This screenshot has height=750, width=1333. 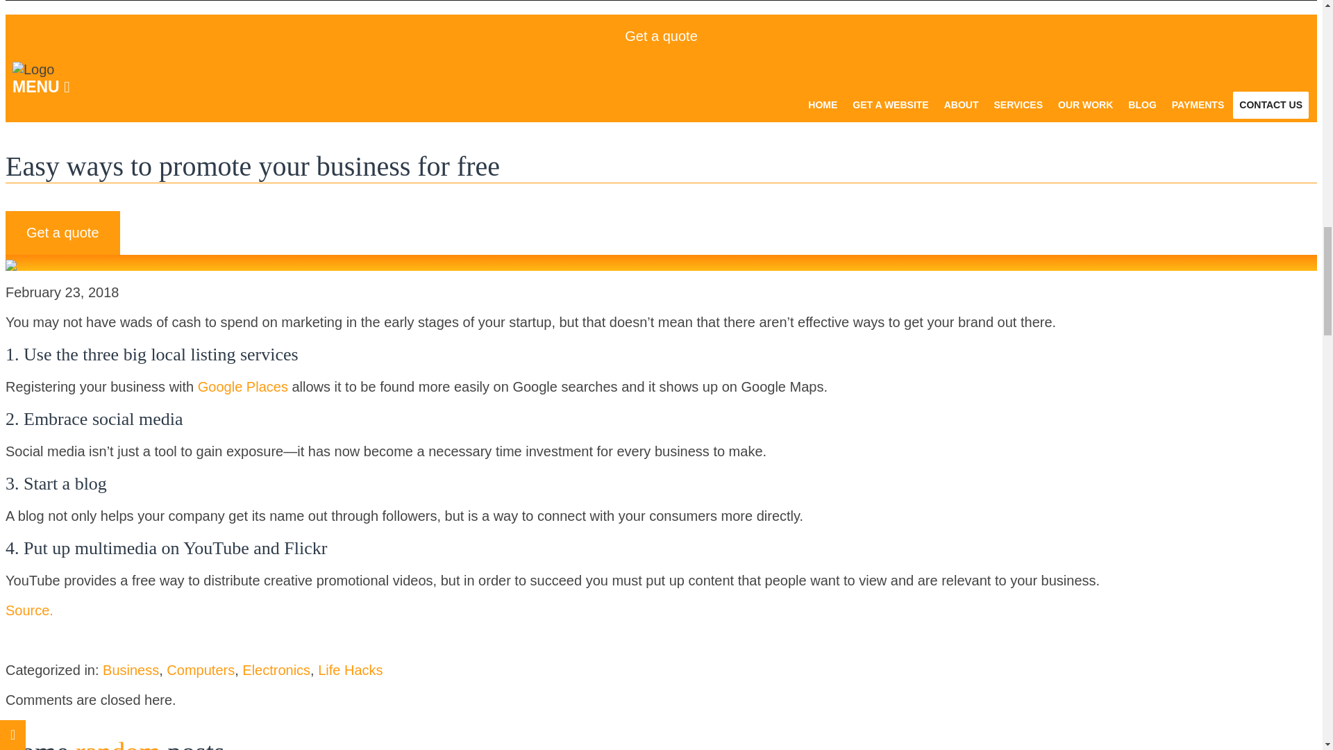 I want to click on GET A WEBSITE, so click(x=890, y=104).